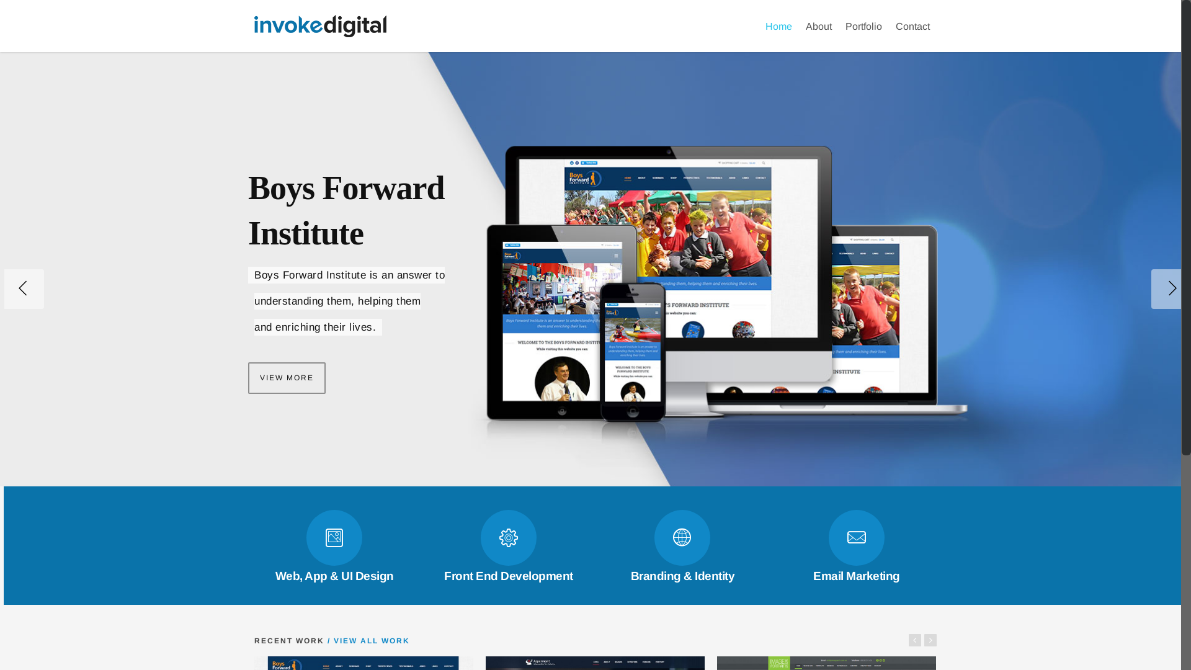  What do you see at coordinates (367, 641) in the screenshot?
I see `/ VIEW ALL WORK` at bounding box center [367, 641].